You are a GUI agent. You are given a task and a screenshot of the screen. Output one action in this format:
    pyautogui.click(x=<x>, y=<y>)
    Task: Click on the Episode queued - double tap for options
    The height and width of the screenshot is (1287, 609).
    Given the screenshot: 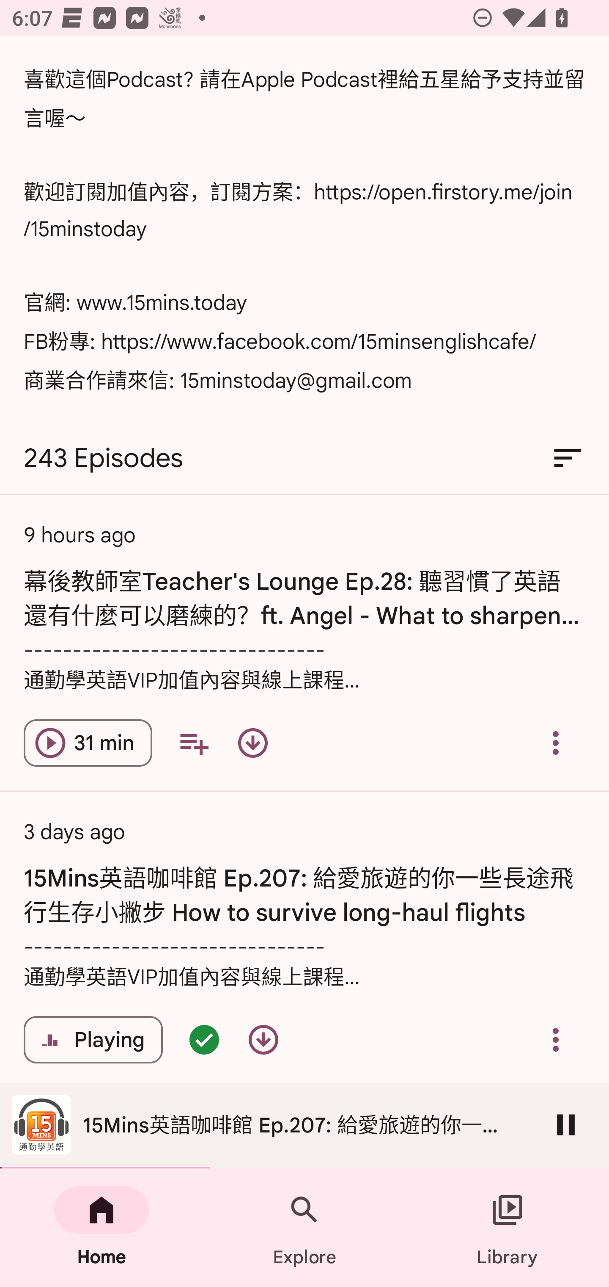 What is the action you would take?
    pyautogui.click(x=204, y=1040)
    